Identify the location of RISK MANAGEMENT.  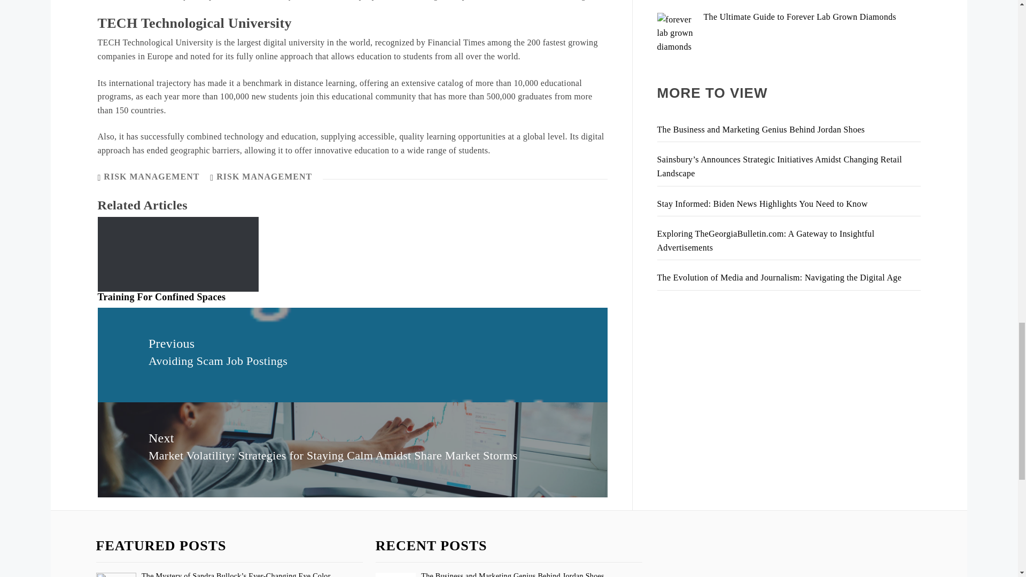
(264, 176).